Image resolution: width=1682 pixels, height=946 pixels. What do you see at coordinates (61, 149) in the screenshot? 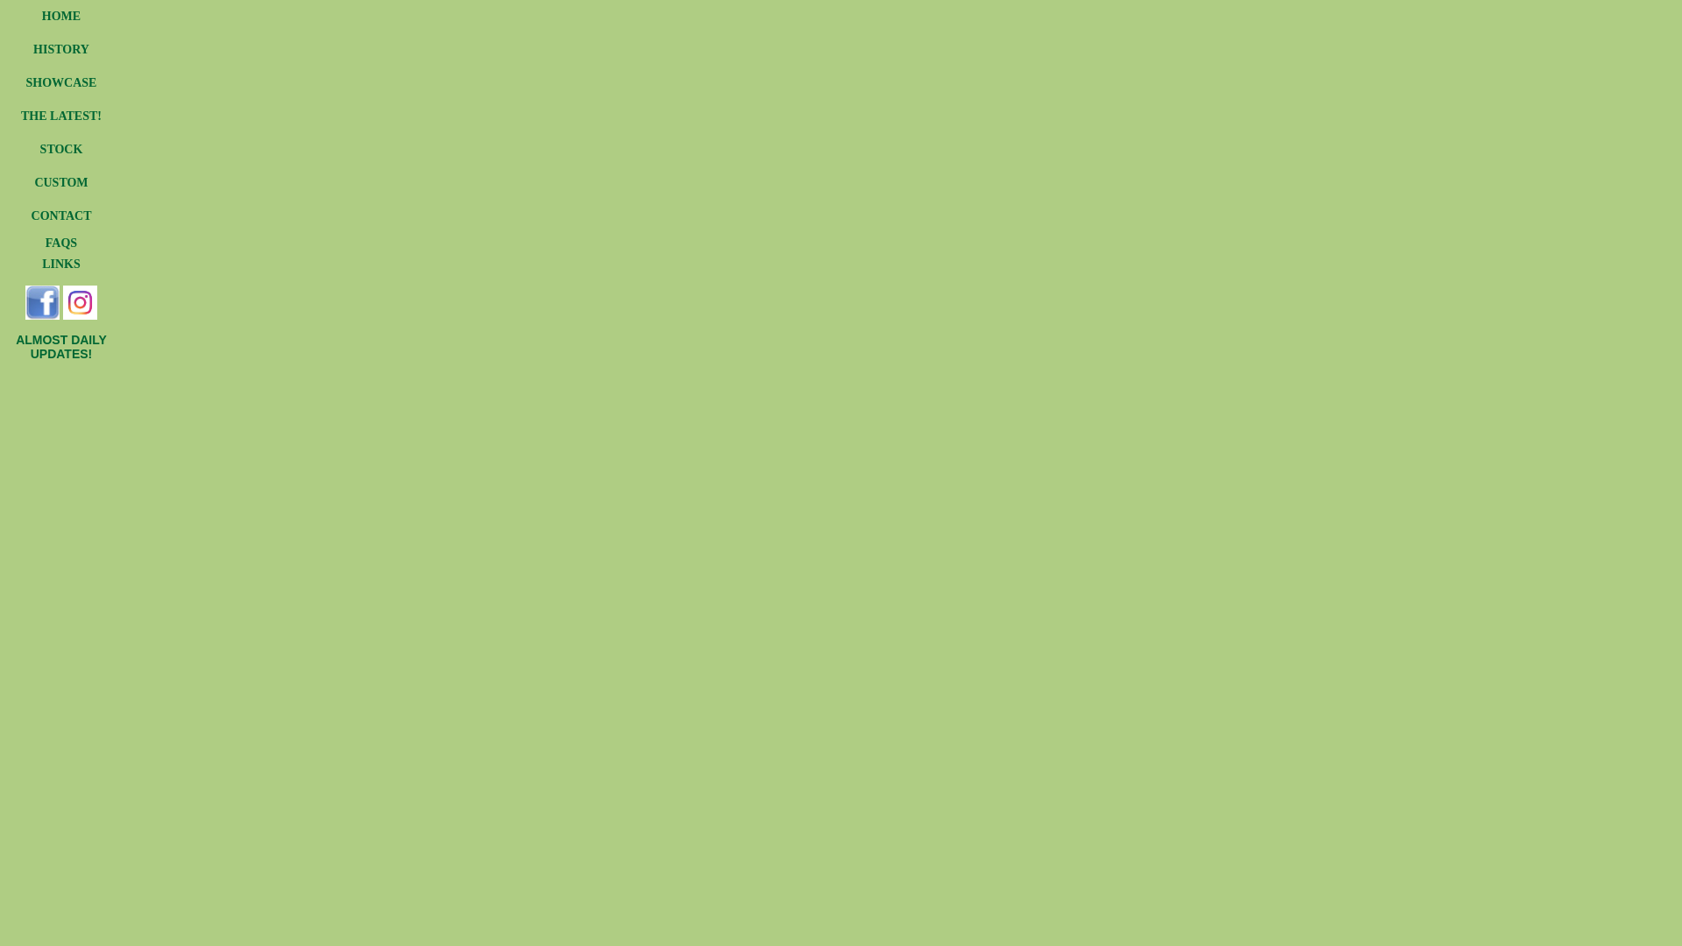
I see `STOCK` at bounding box center [61, 149].